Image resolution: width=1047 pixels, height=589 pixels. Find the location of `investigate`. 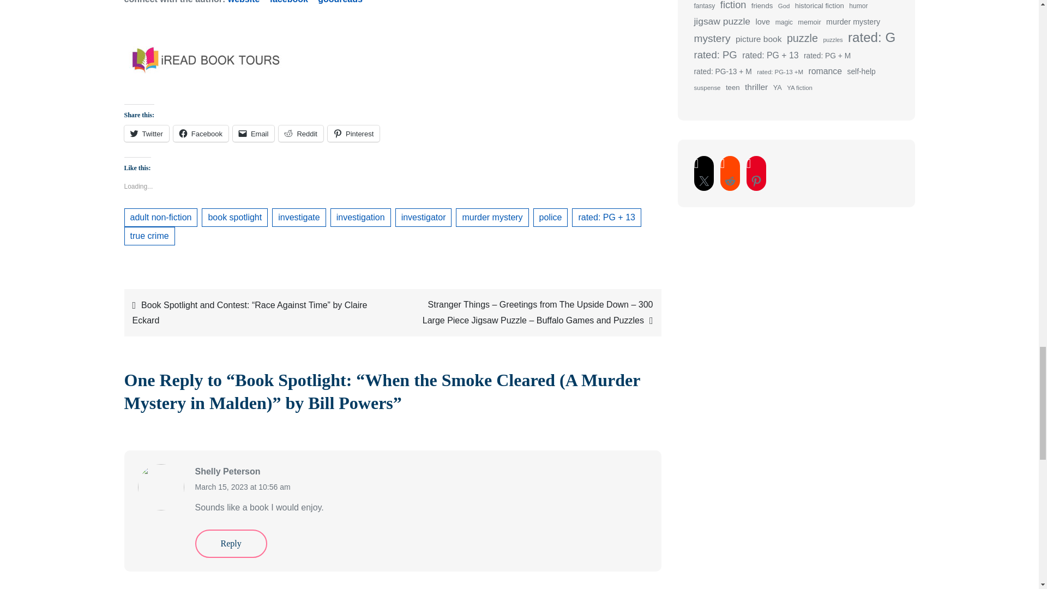

investigate is located at coordinates (299, 217).